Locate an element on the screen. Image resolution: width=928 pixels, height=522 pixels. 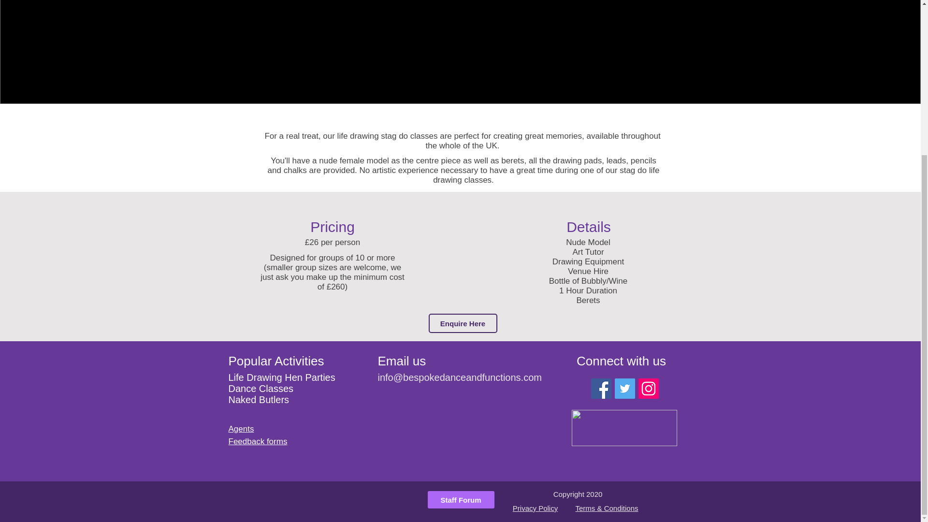
Life Drawing Hen Parties is located at coordinates (281, 377).